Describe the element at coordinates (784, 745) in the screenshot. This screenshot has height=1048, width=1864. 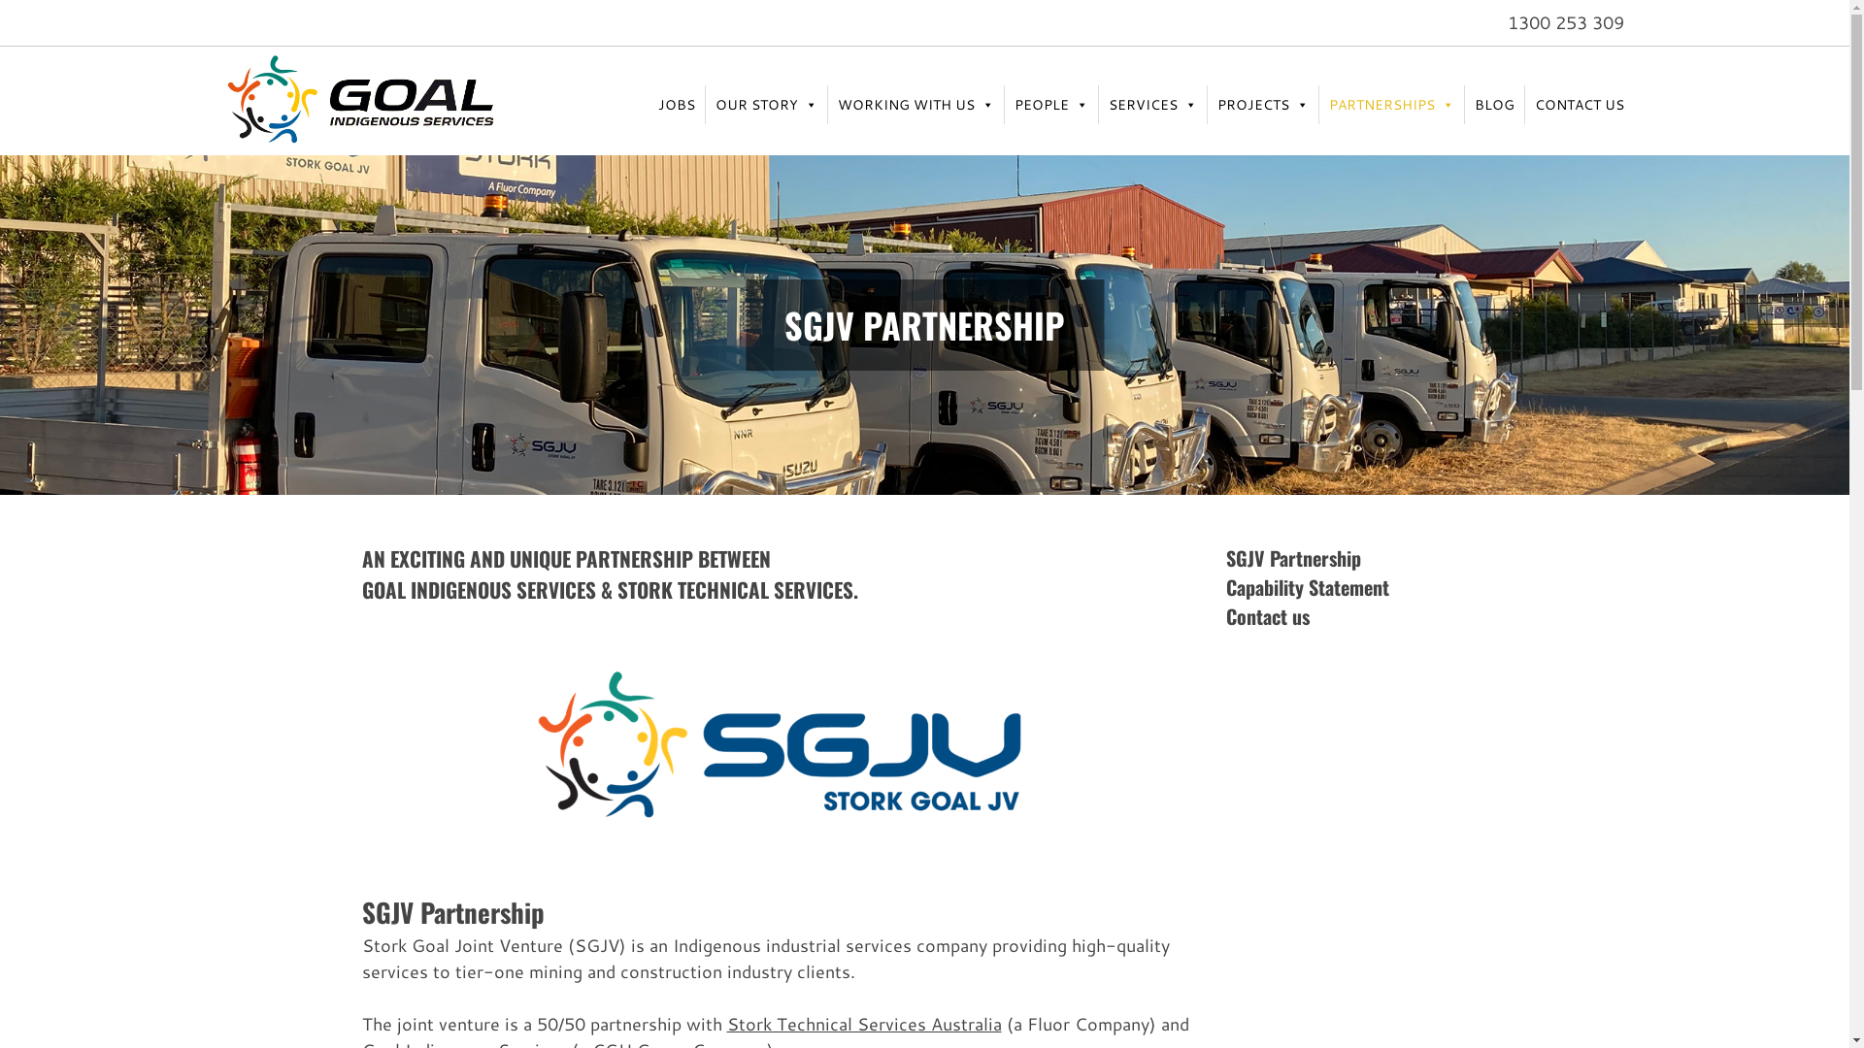
I see `SGJV Partnership 1` at that location.